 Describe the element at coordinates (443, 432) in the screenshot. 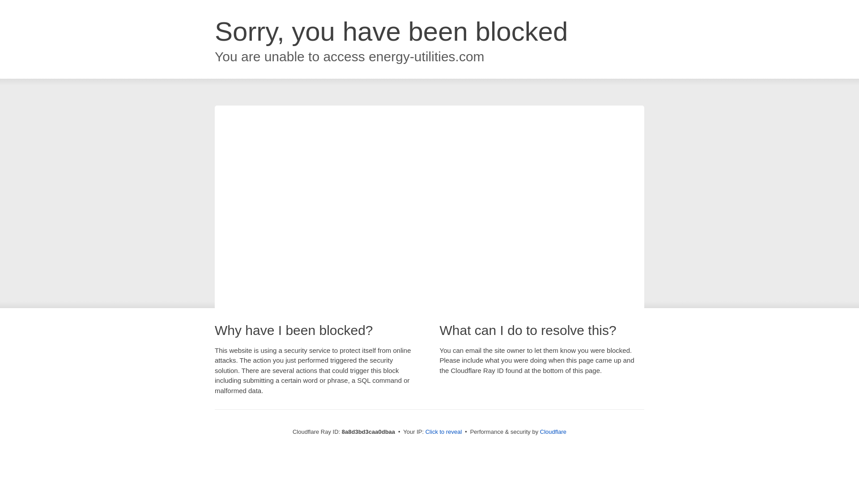

I see `Click to reveal` at that location.